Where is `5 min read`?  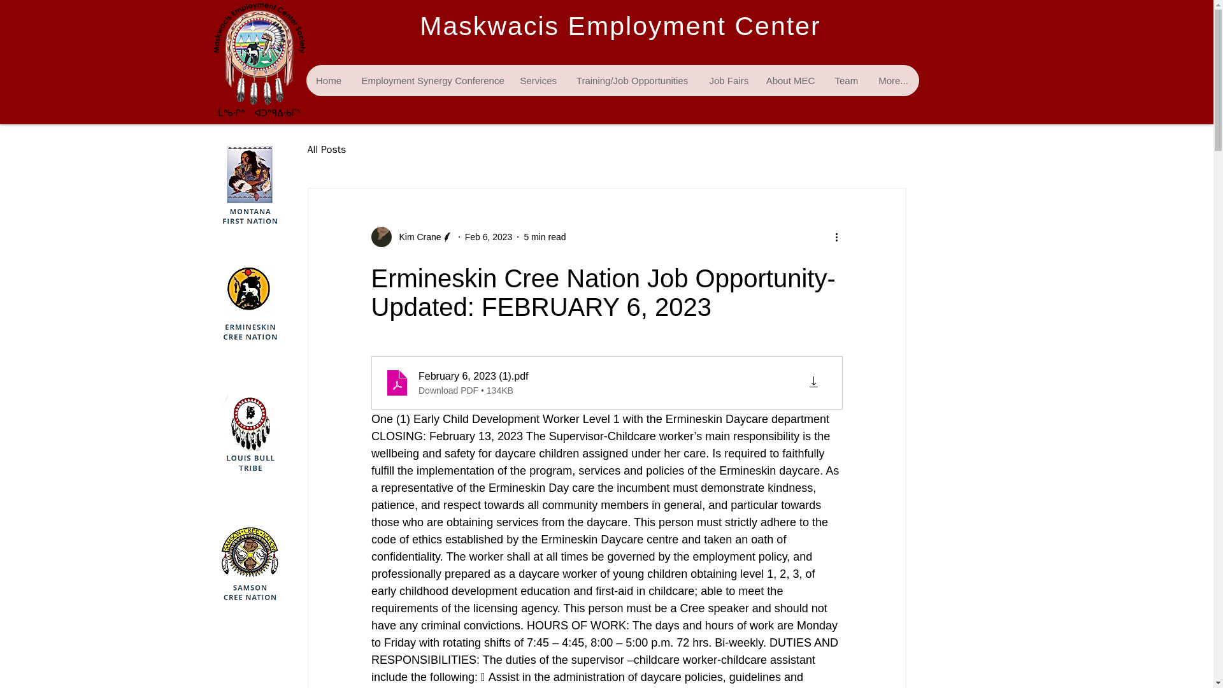 5 min read is located at coordinates (544, 237).